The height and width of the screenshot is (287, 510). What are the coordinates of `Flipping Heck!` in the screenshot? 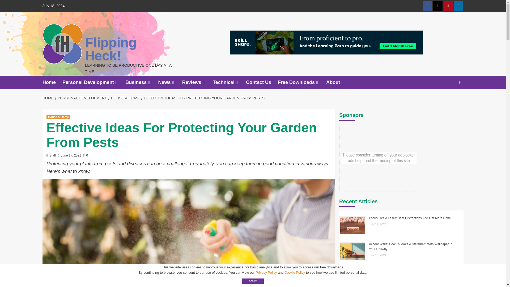 It's located at (111, 49).